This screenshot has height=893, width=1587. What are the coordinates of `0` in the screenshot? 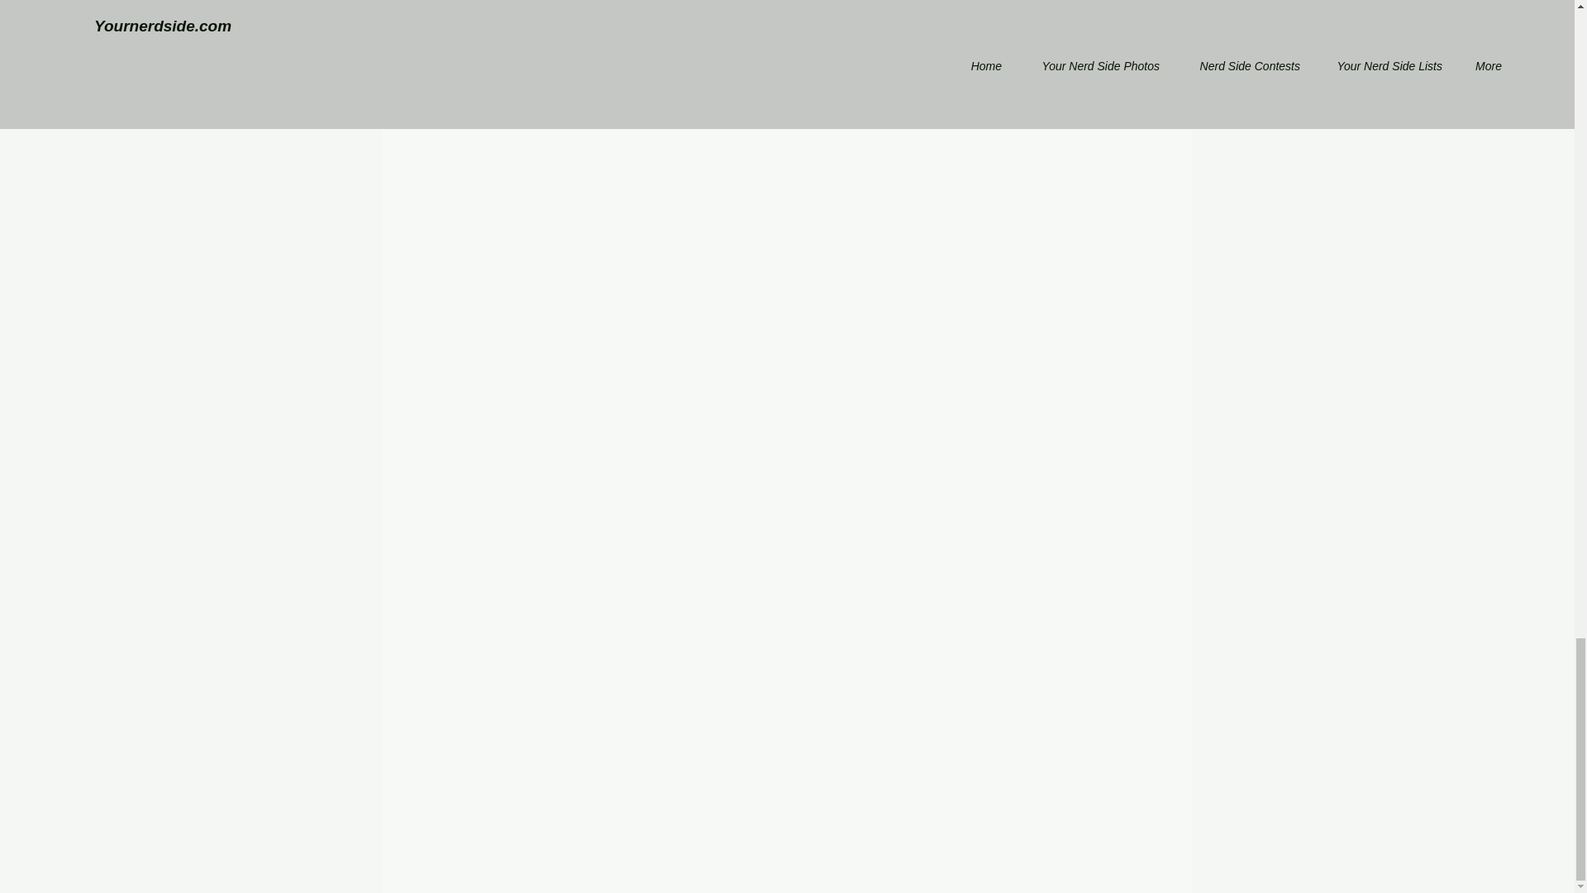 It's located at (473, 9).